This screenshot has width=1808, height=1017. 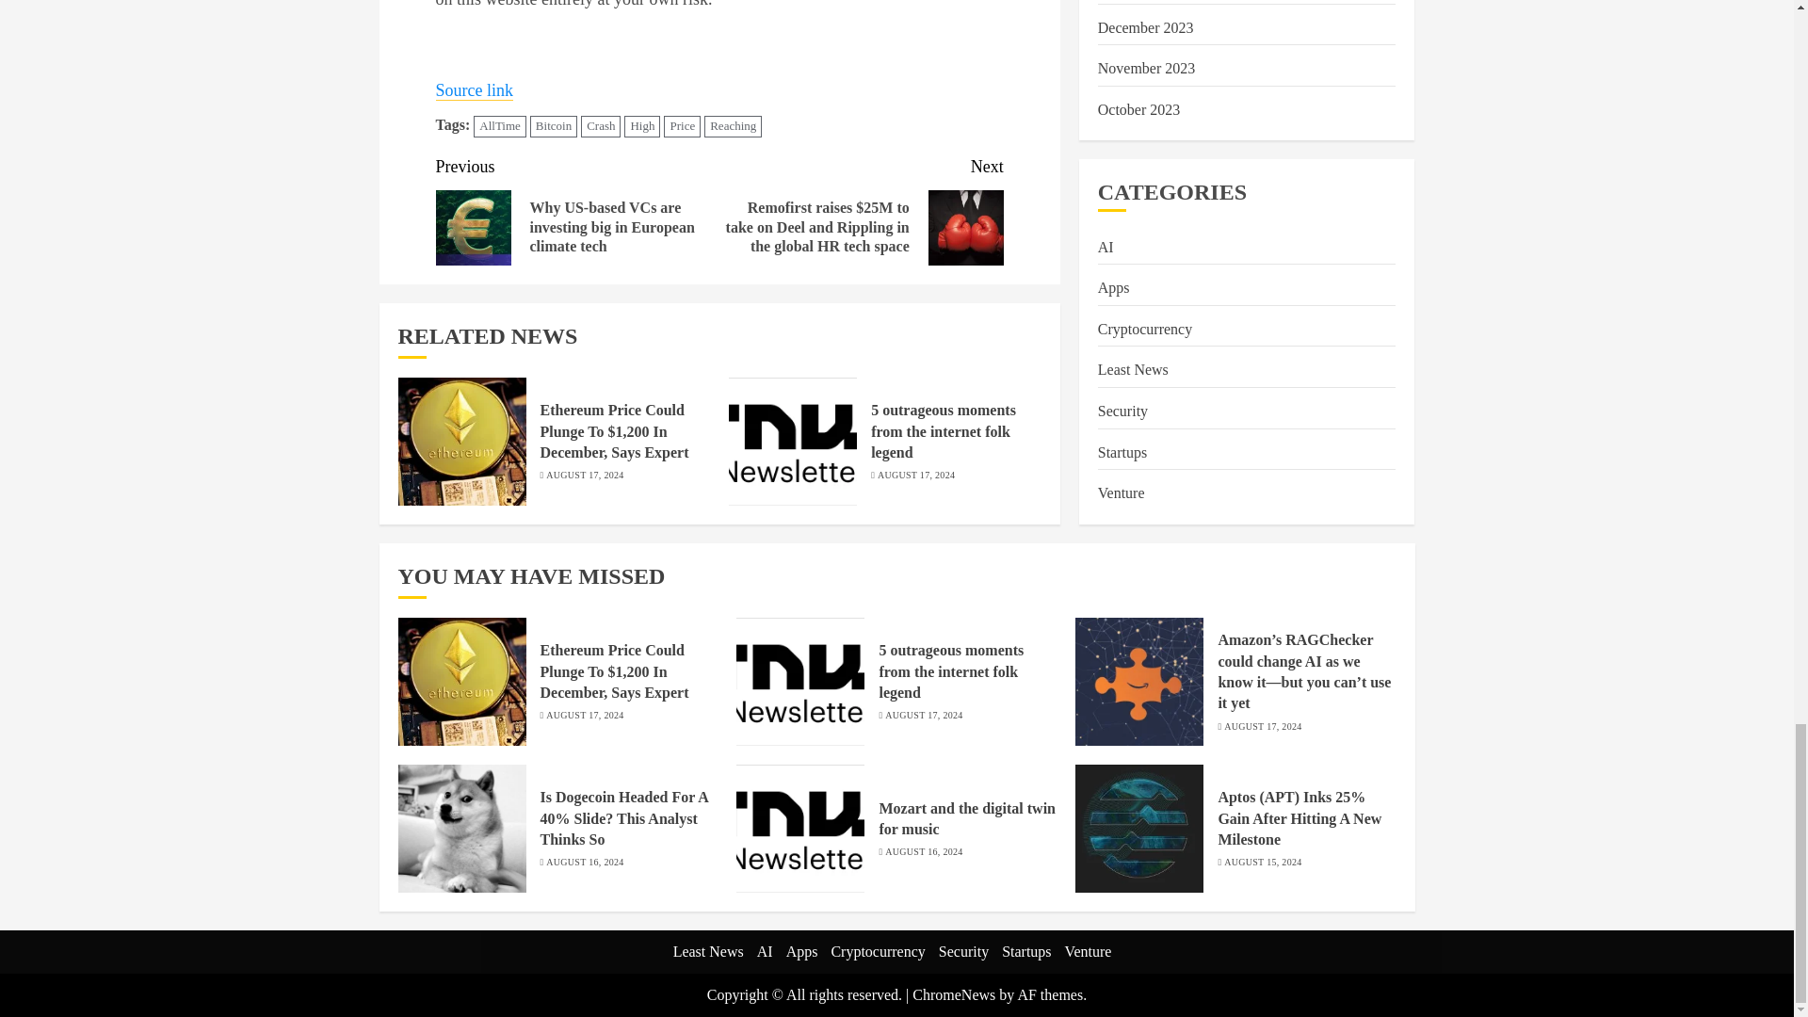 I want to click on Bitcoin, so click(x=553, y=126).